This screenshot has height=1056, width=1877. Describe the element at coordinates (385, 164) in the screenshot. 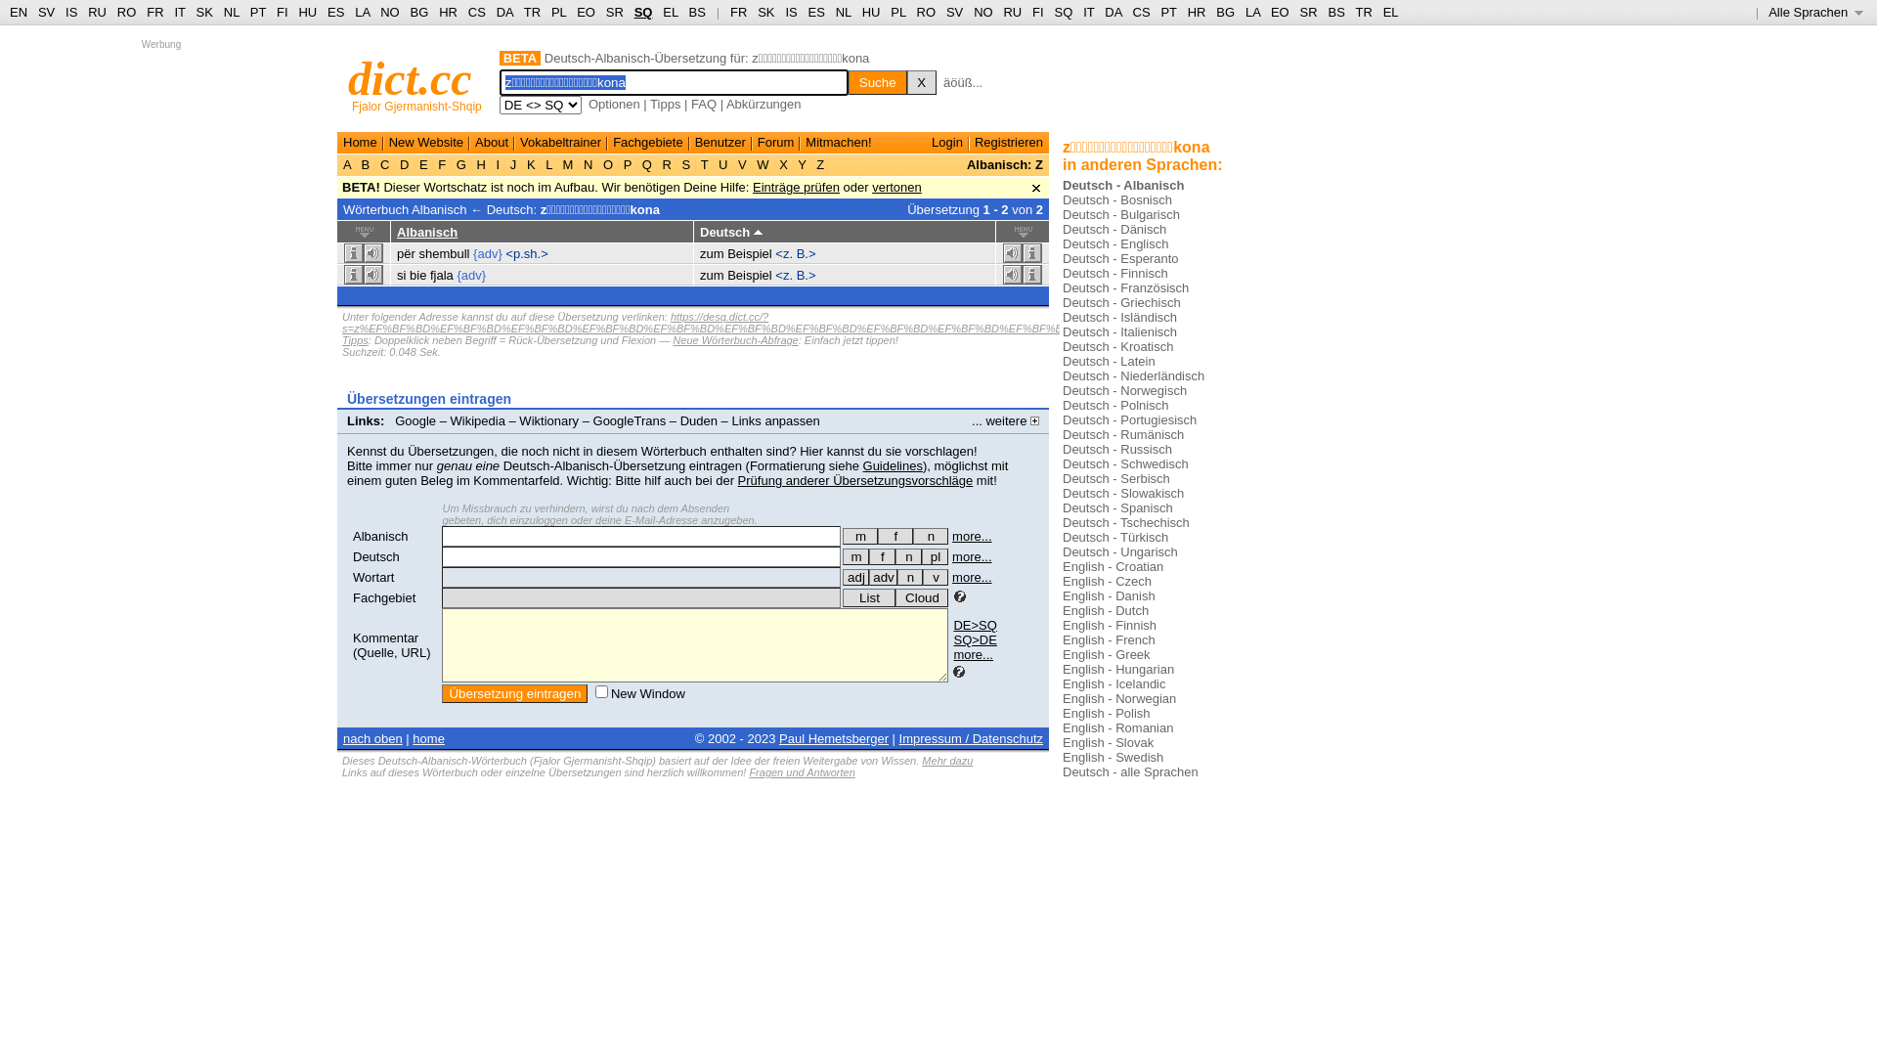

I see `C` at that location.